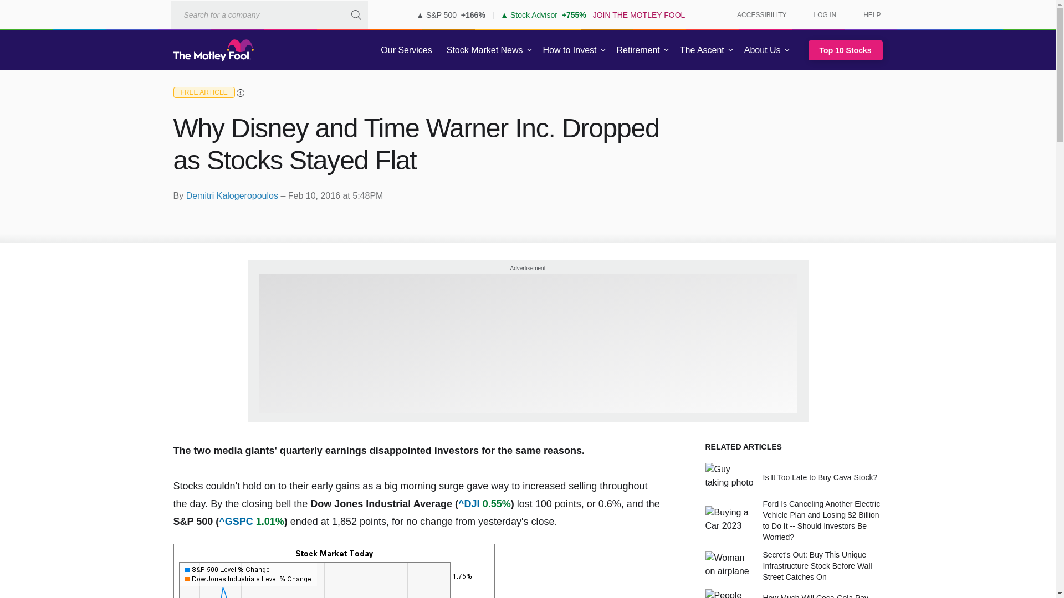 Image resolution: width=1064 pixels, height=598 pixels. What do you see at coordinates (484, 50) in the screenshot?
I see `Stock Market News` at bounding box center [484, 50].